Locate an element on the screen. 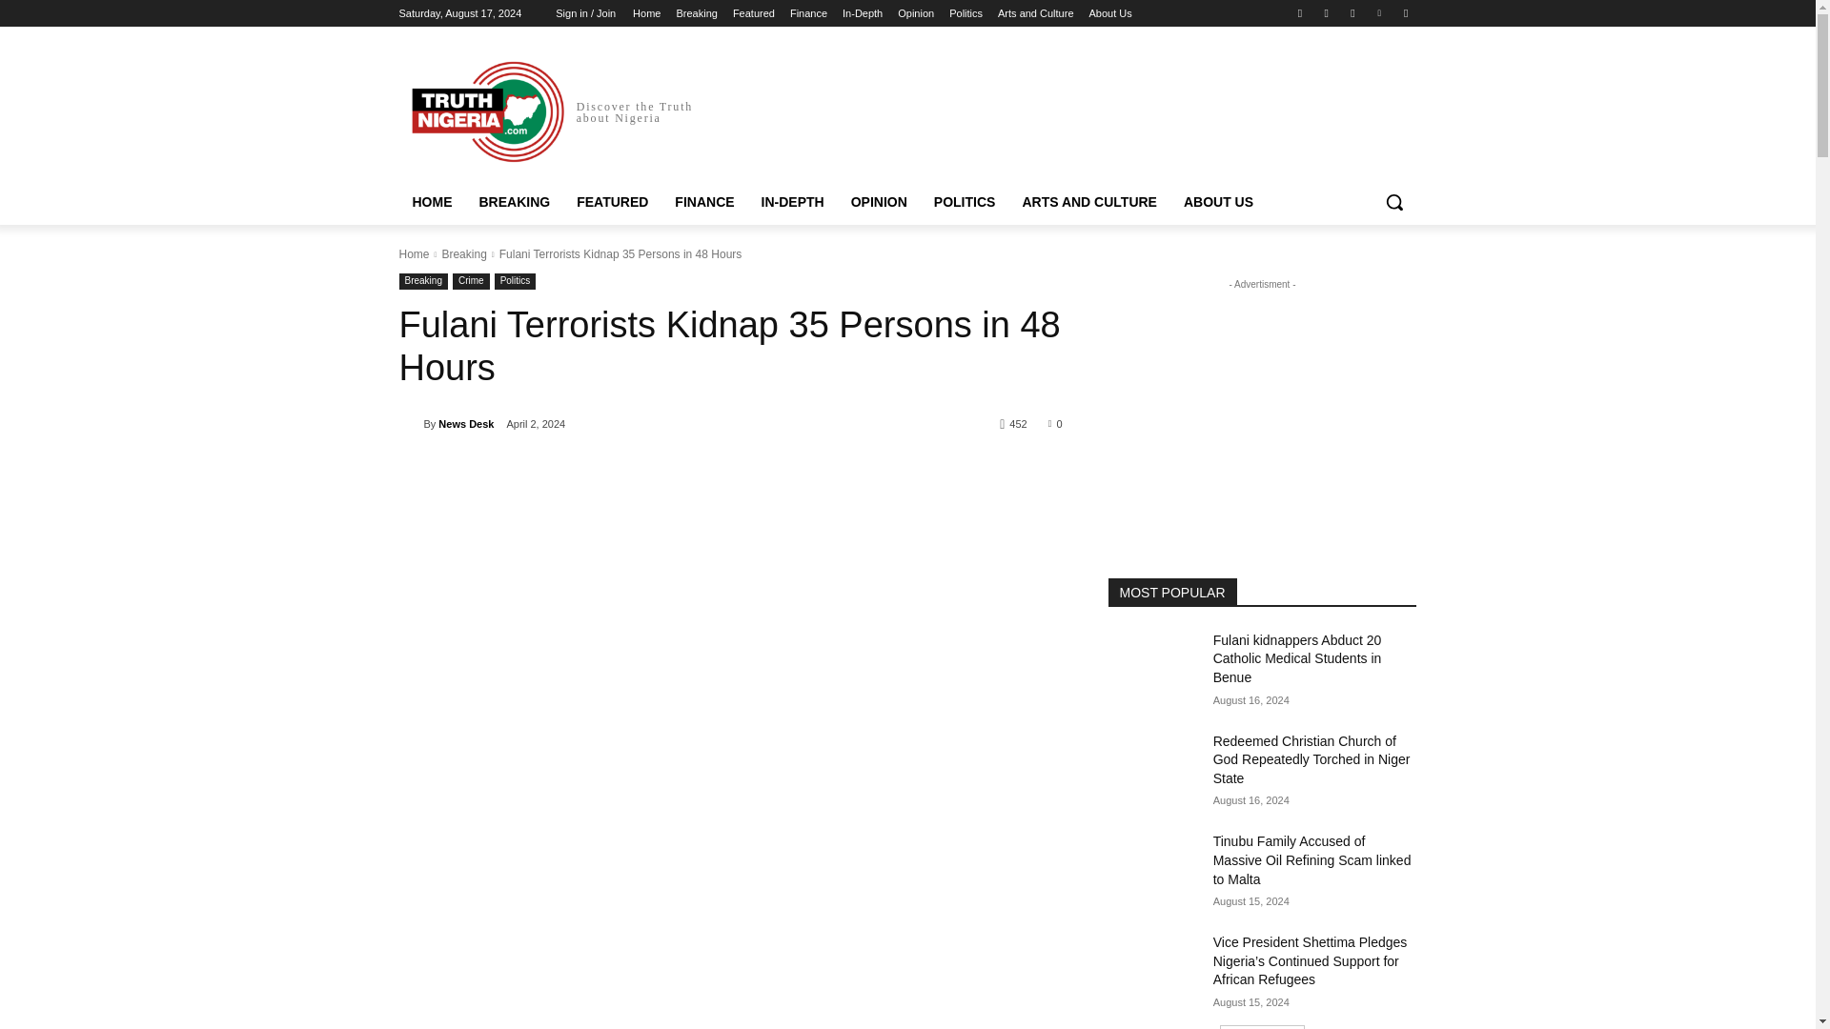  HOME is located at coordinates (431, 202).